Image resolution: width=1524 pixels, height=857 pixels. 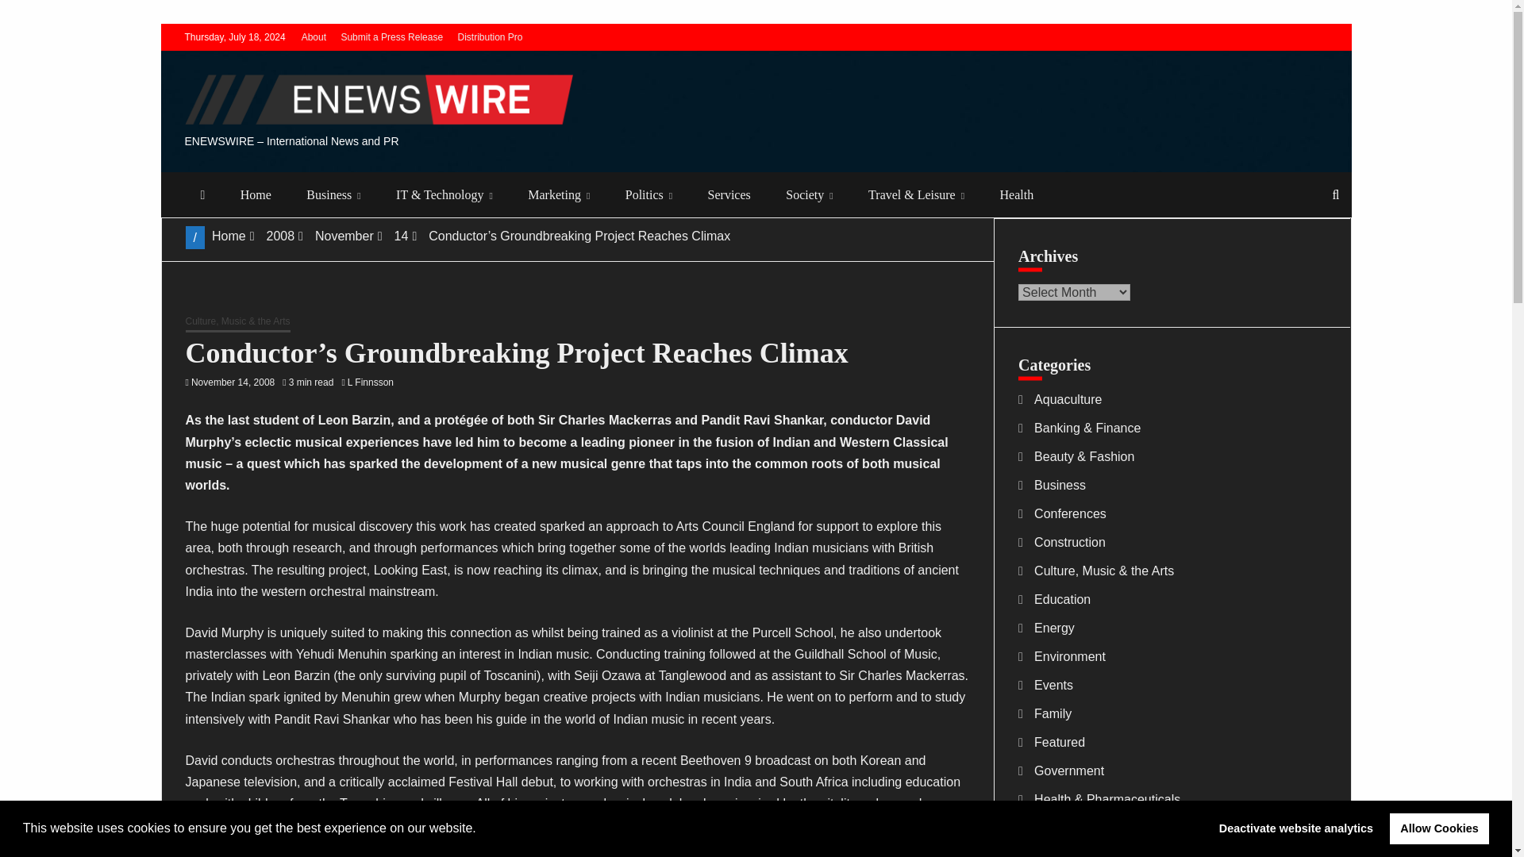 What do you see at coordinates (33, 14) in the screenshot?
I see `Search` at bounding box center [33, 14].